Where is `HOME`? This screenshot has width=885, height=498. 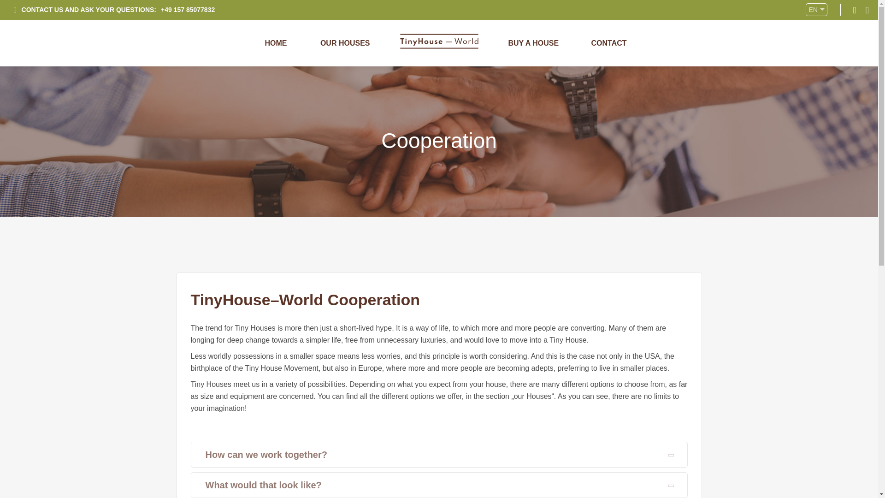
HOME is located at coordinates (259, 43).